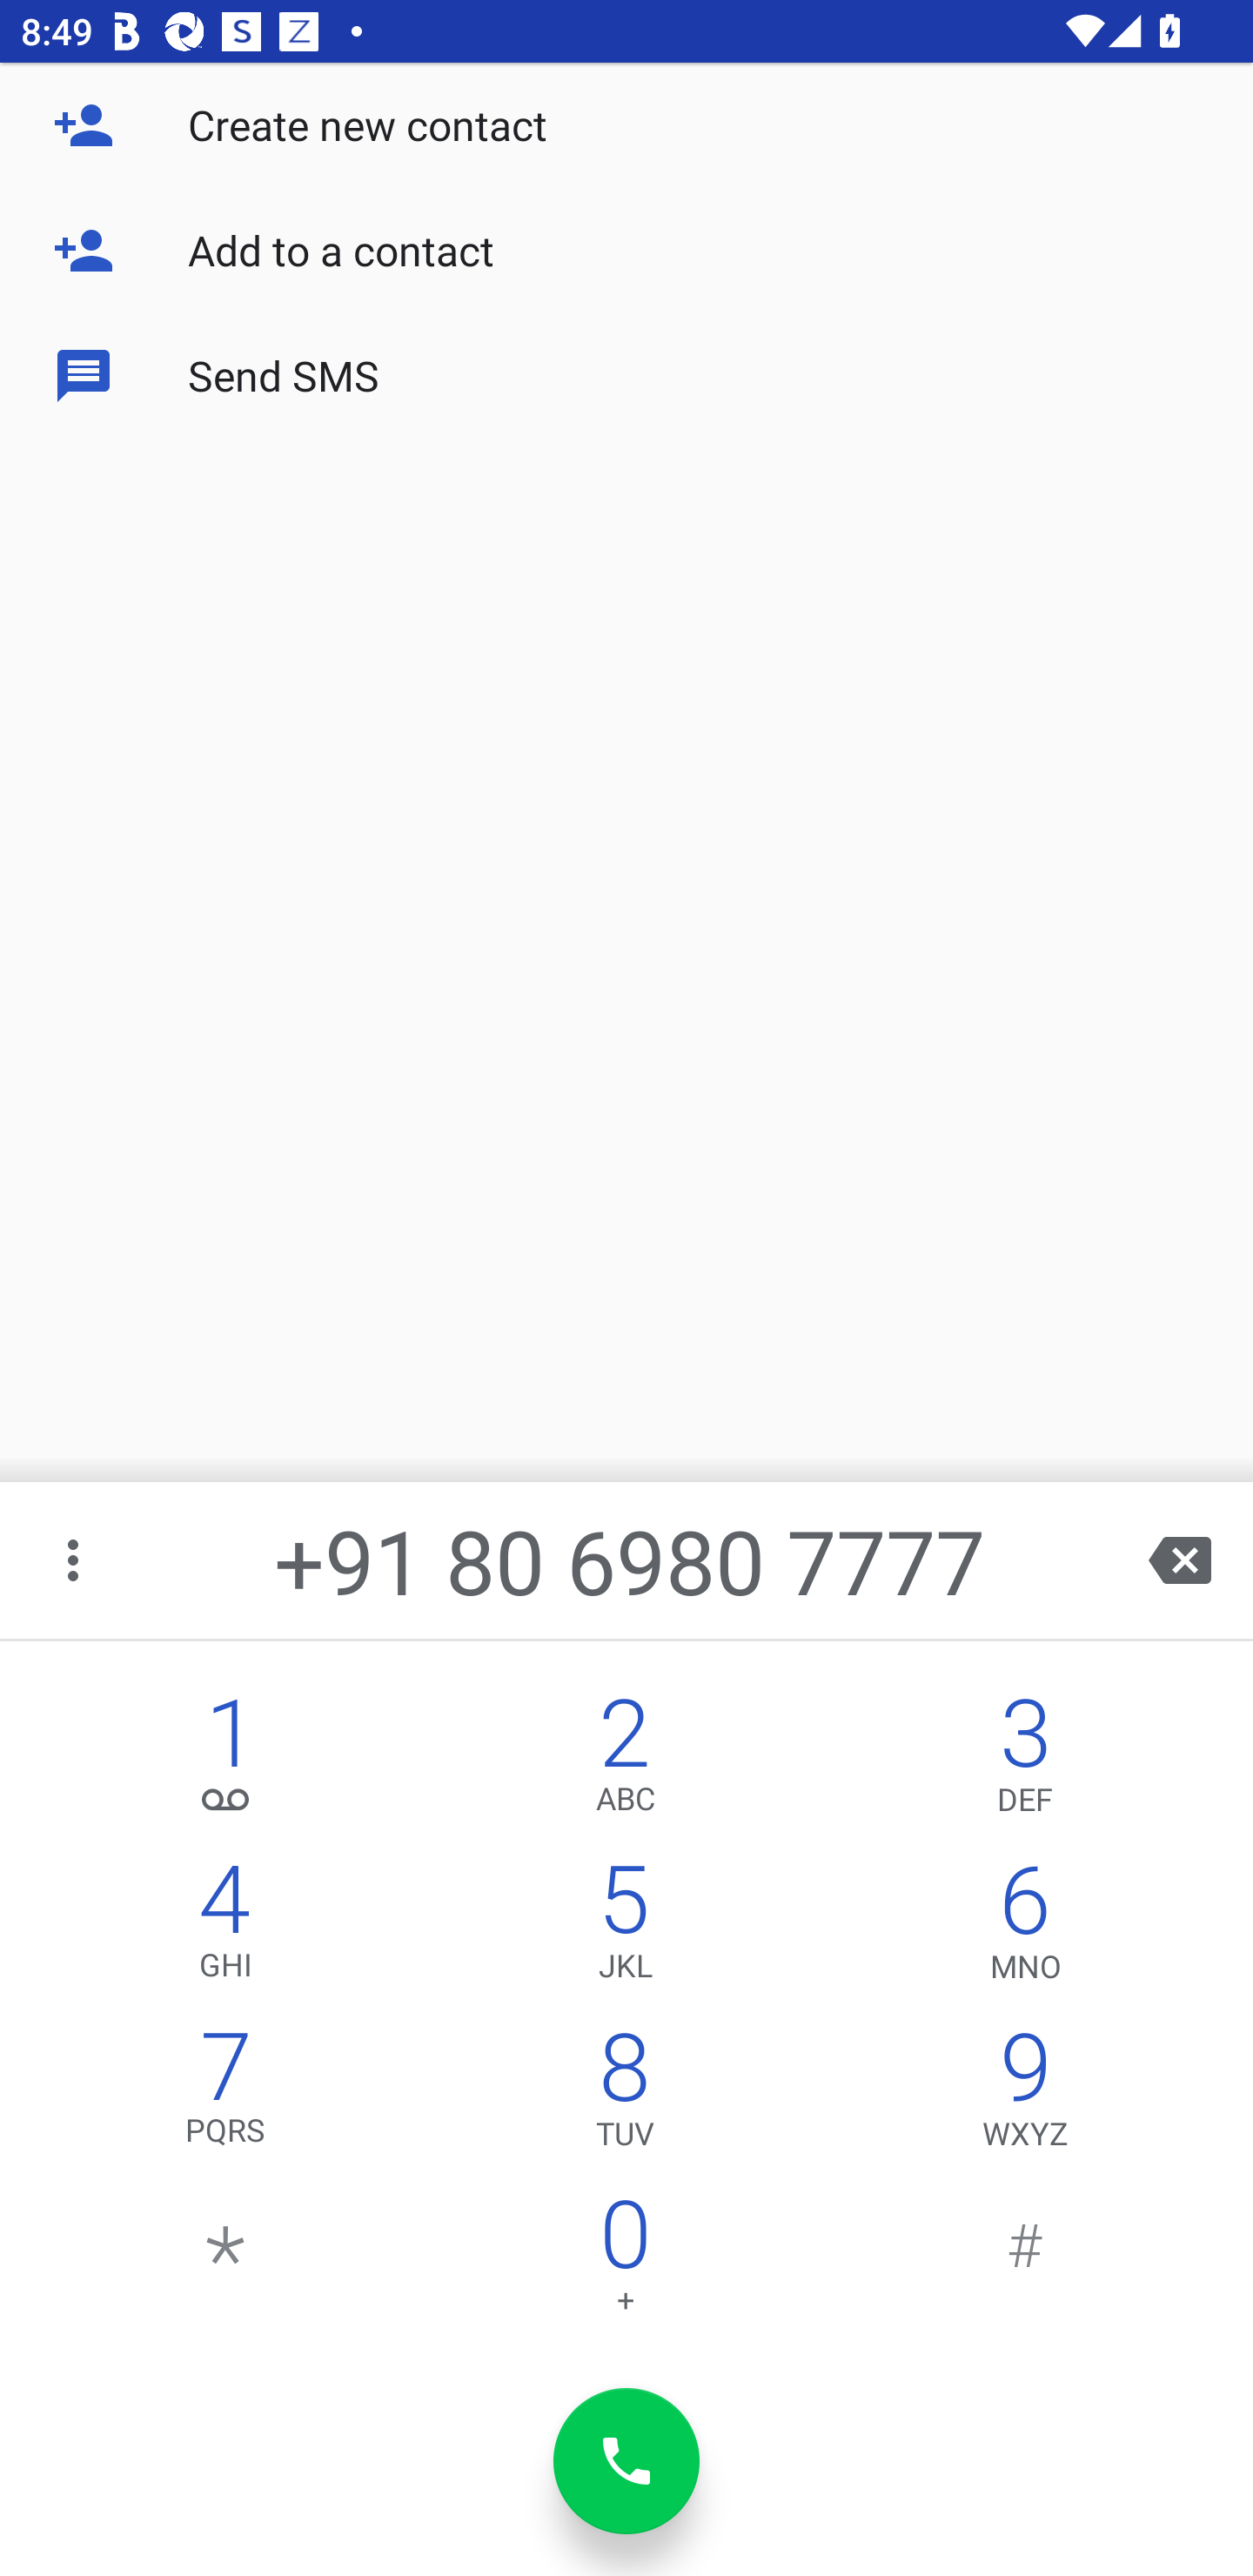  Describe the element at coordinates (628, 1560) in the screenshot. I see `+91 80 6980 7777` at that location.